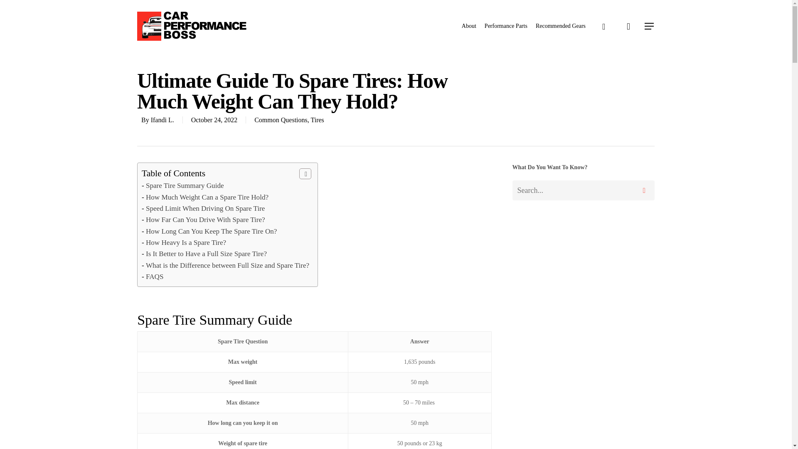 The width and height of the screenshot is (798, 449). What do you see at coordinates (211, 231) in the screenshot?
I see `How Long Can You Keep The Spare Tire On?` at bounding box center [211, 231].